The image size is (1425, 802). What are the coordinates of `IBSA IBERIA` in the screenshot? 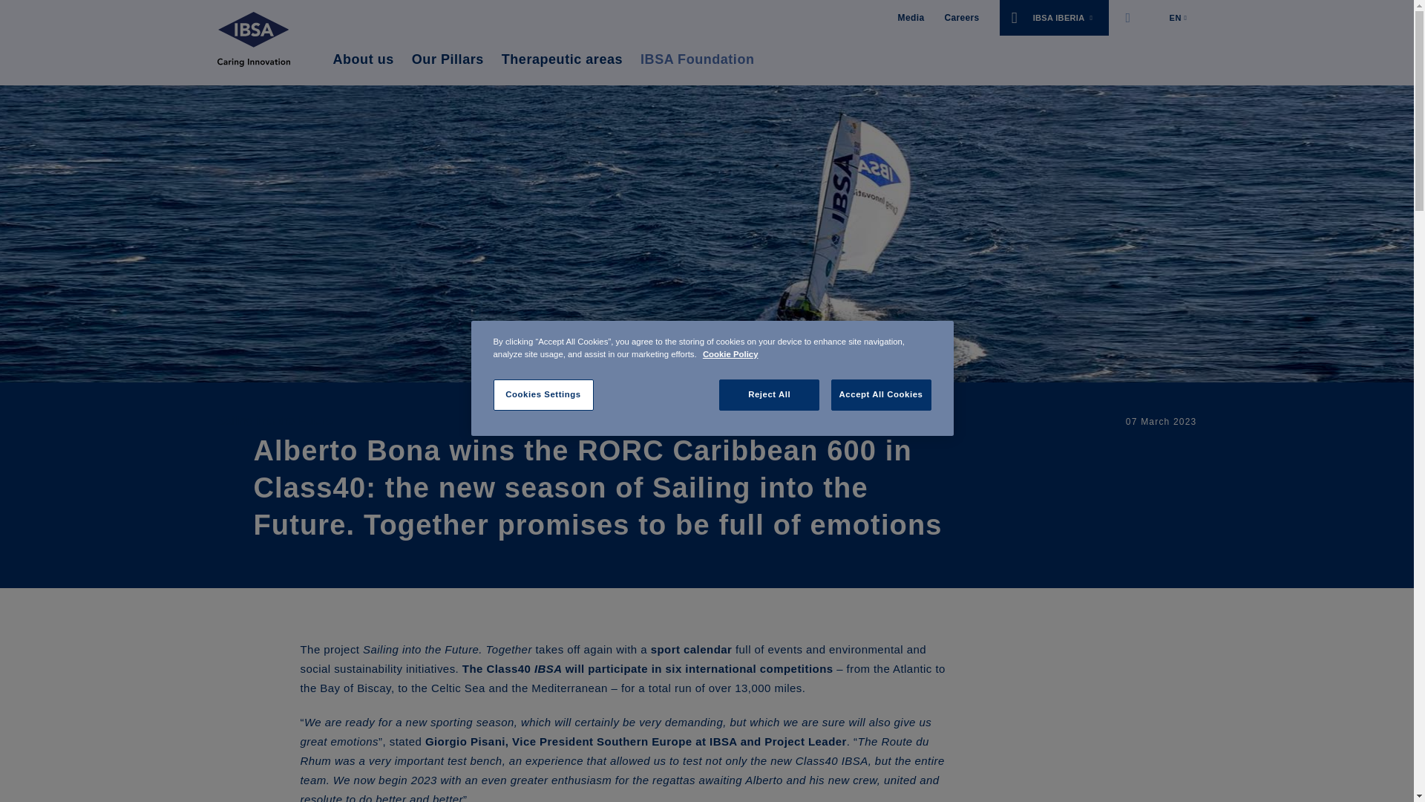 It's located at (1054, 18).